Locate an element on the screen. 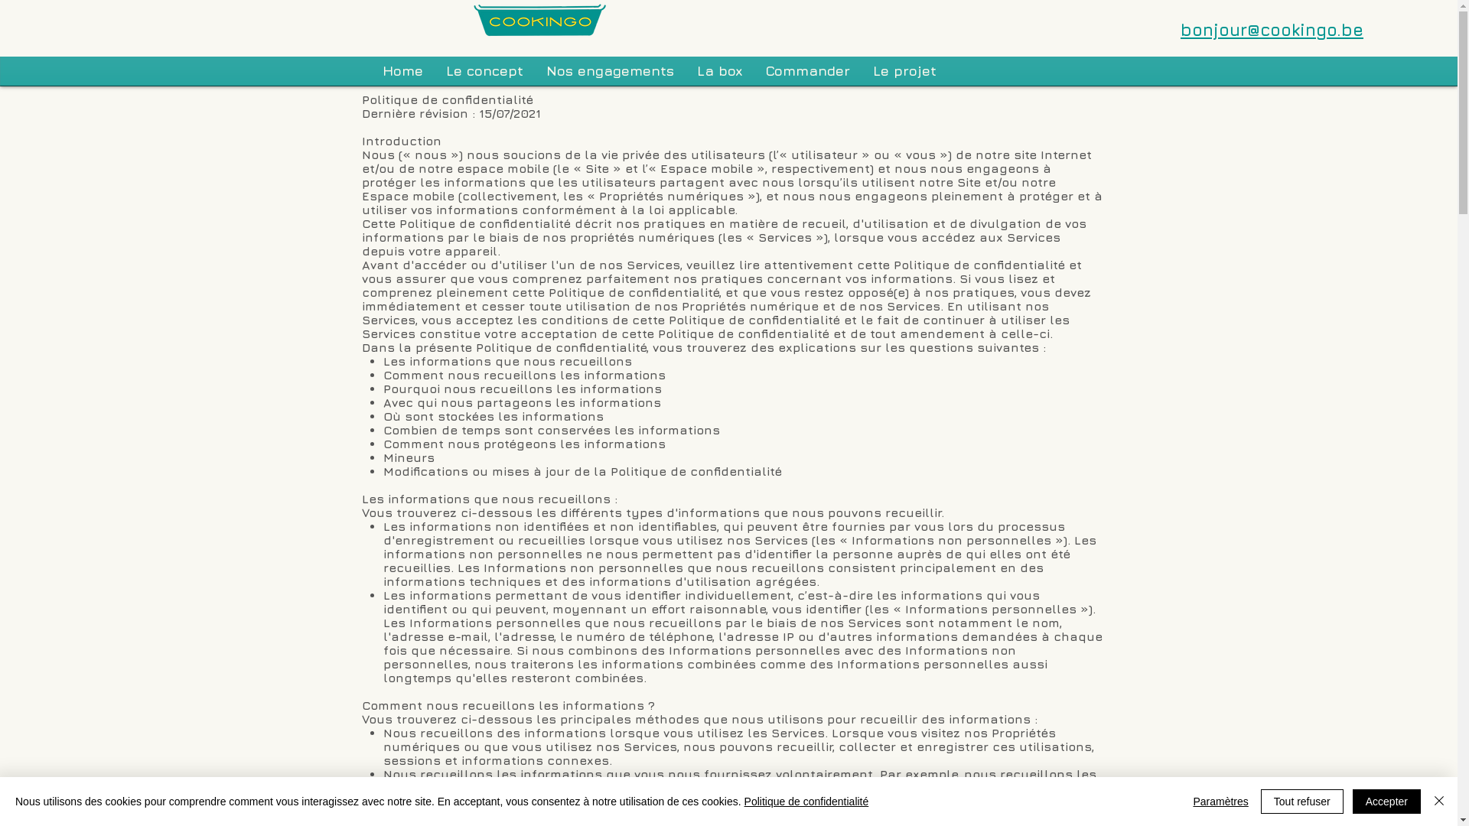 The height and width of the screenshot is (826, 1469). Commander is located at coordinates (808, 69).